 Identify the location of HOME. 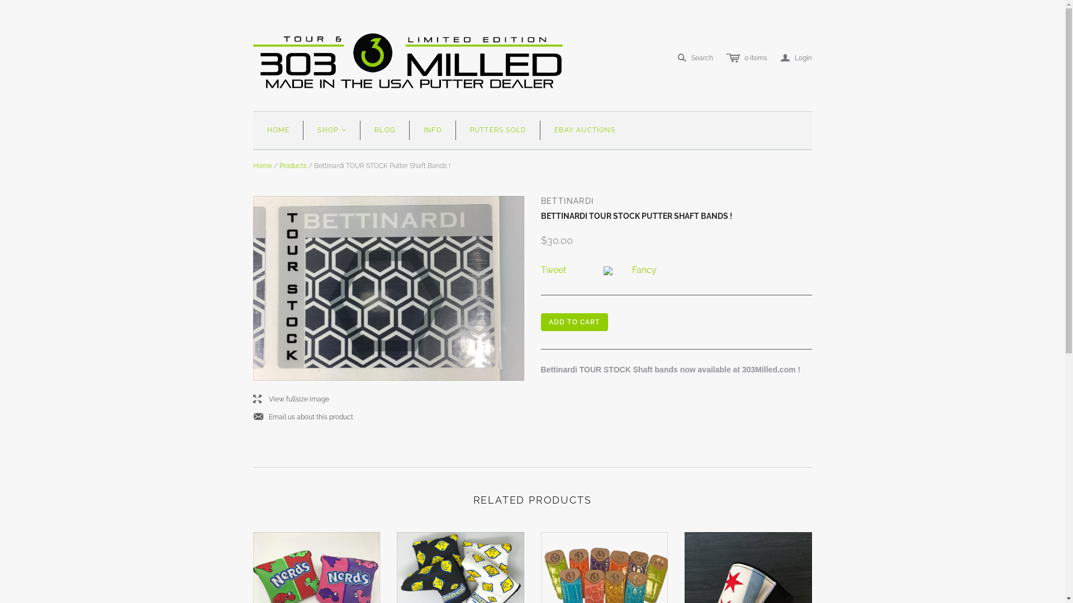
(278, 131).